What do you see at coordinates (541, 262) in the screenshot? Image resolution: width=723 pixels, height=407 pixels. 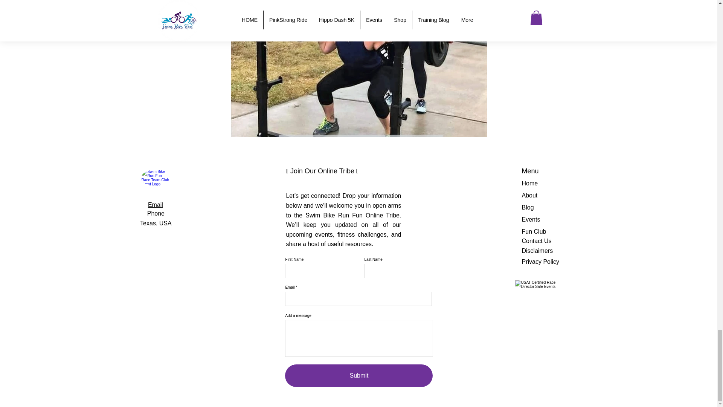 I see `Privacy Policy` at bounding box center [541, 262].